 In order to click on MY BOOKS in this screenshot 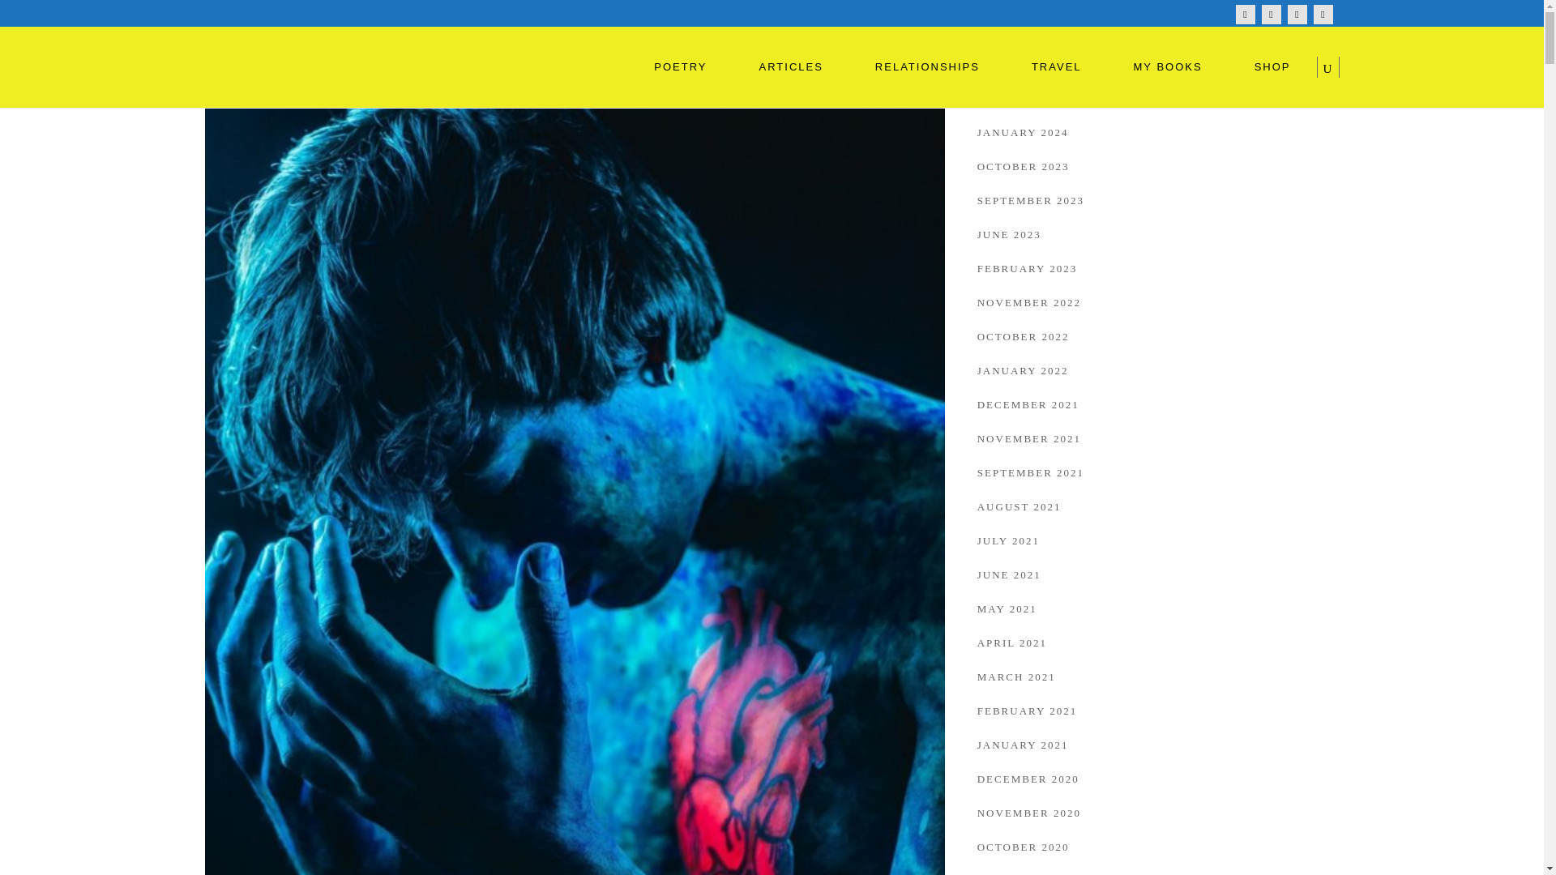, I will do `click(1169, 66)`.